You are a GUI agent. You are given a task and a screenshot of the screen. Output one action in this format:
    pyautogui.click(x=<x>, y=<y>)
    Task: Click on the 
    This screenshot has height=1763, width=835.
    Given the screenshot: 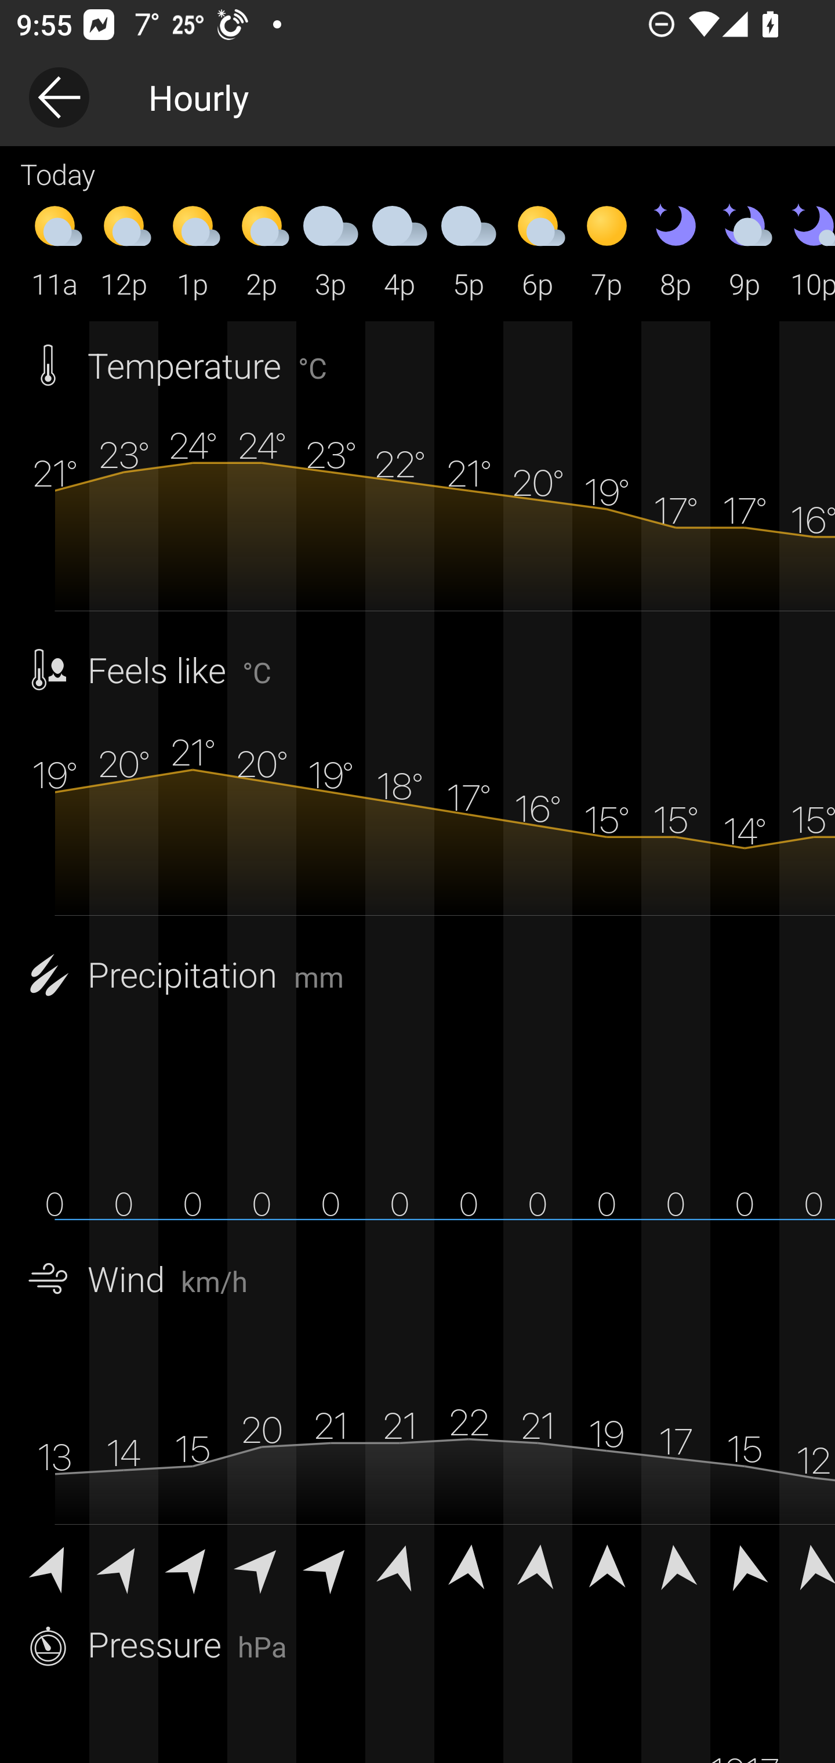 What is the action you would take?
    pyautogui.click(x=807, y=1565)
    